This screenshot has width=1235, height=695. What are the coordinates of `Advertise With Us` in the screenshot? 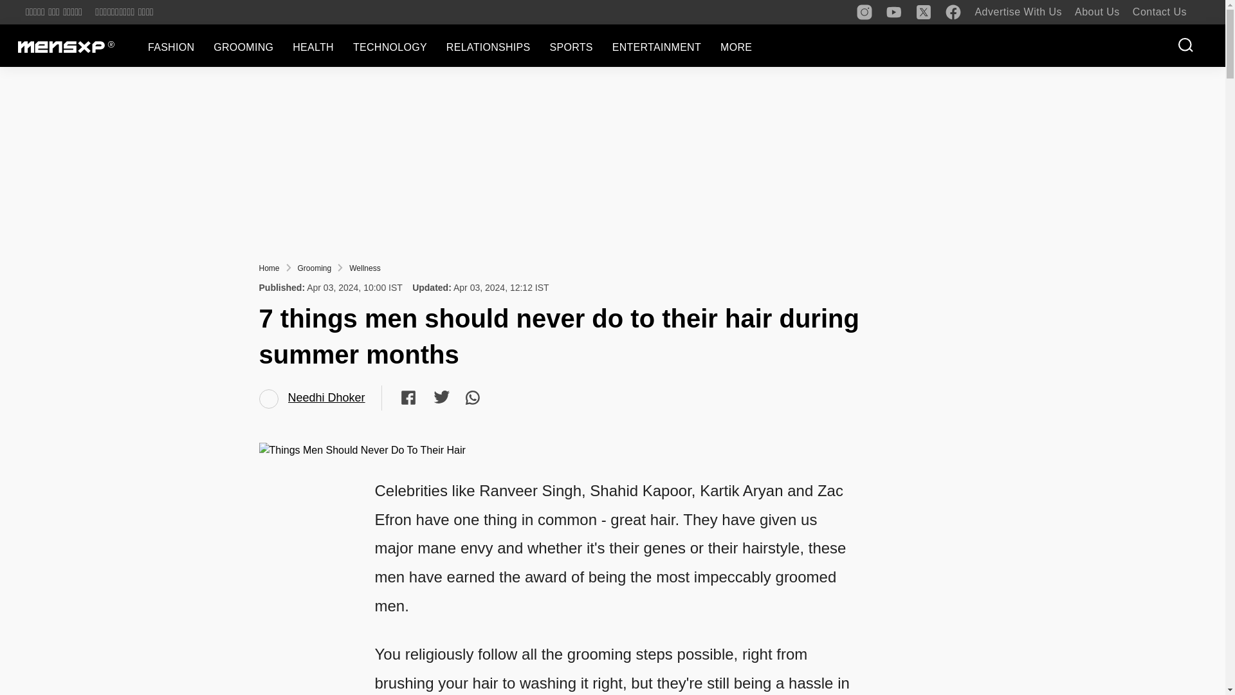 It's located at (1018, 12).